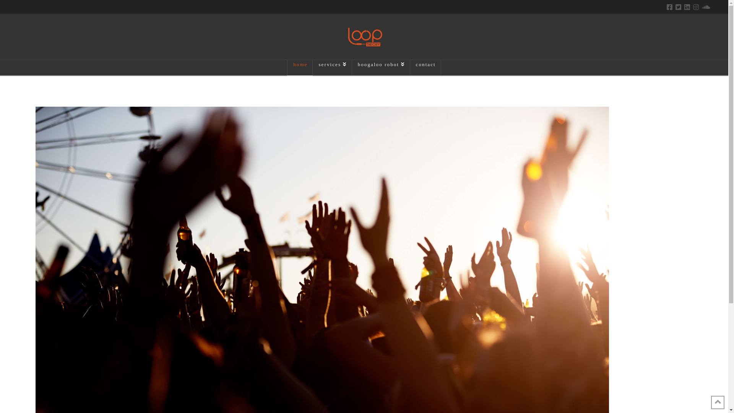 The width and height of the screenshot is (734, 413). I want to click on SoundCloud, so click(706, 7).